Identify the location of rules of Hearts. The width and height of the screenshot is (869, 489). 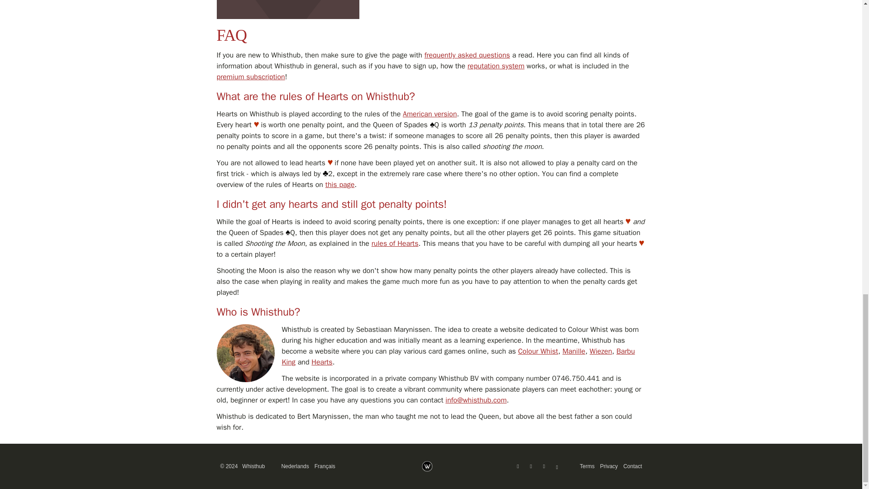
(395, 244).